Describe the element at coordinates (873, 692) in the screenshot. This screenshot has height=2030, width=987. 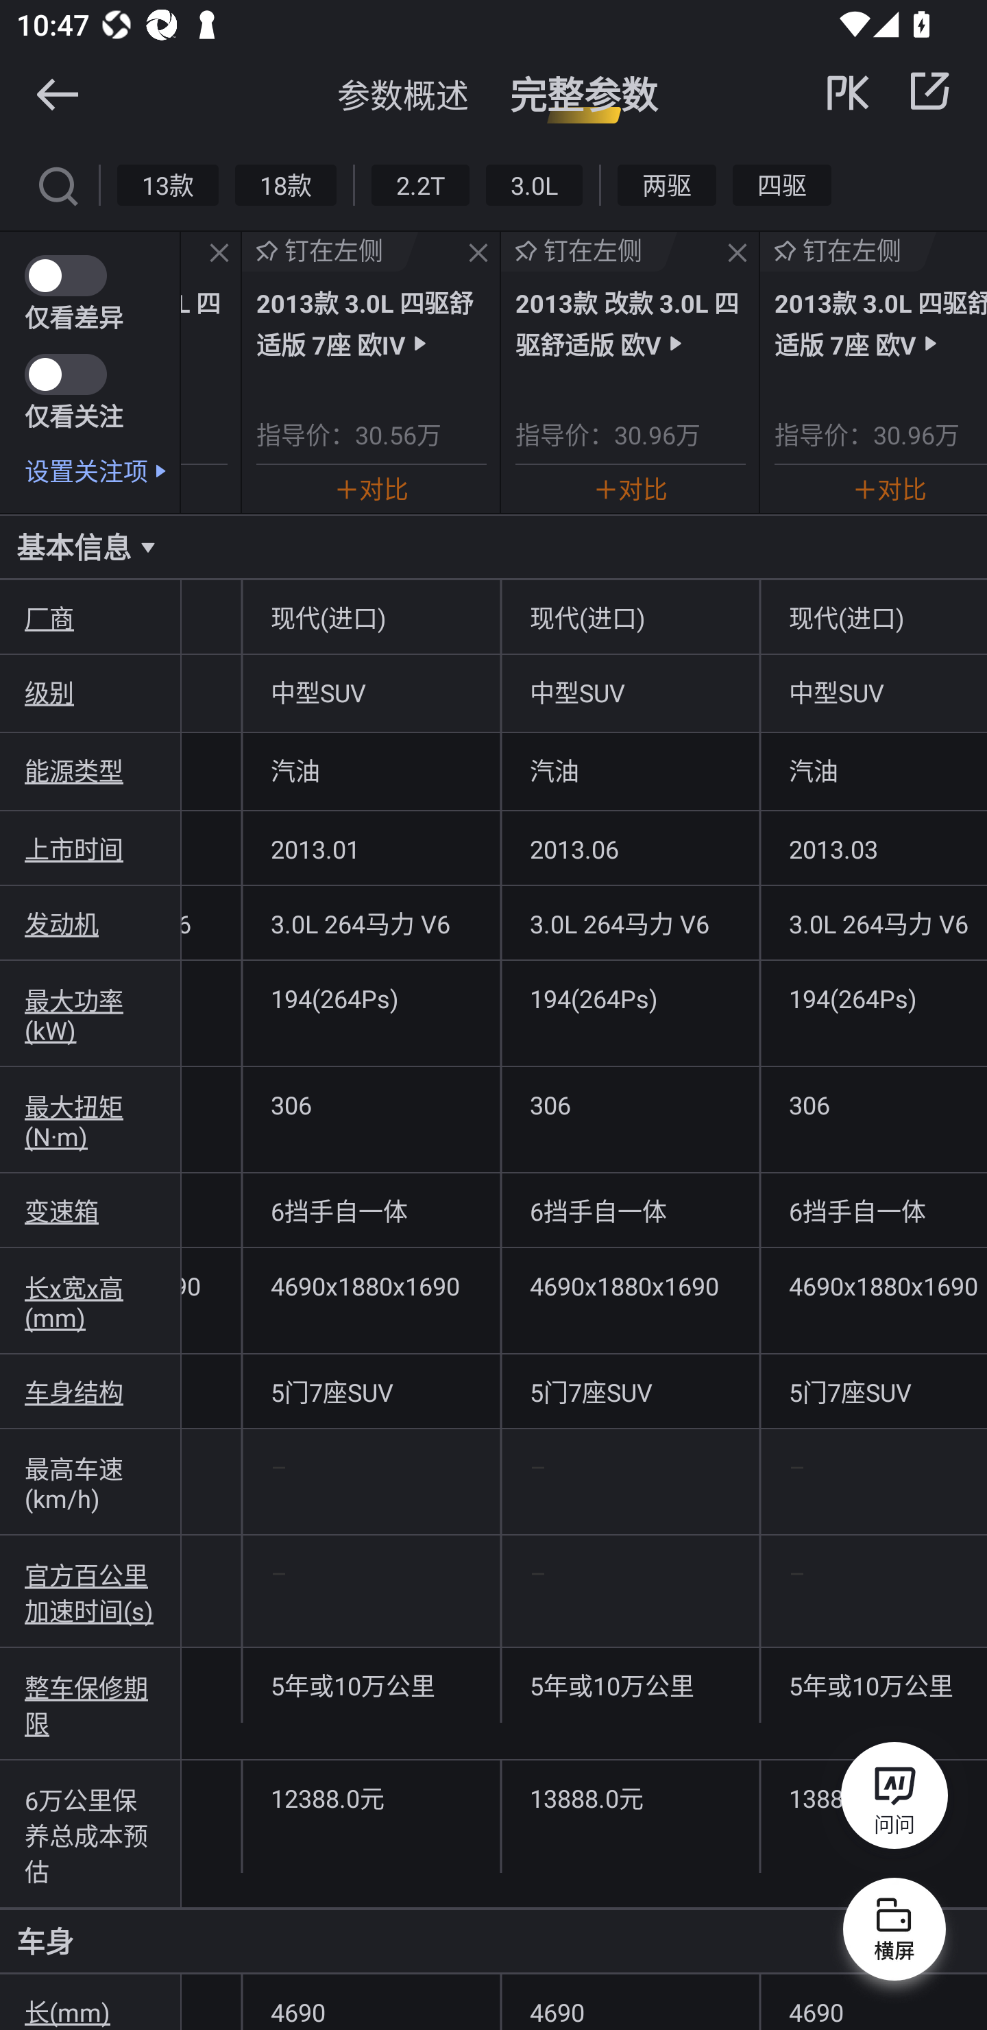
I see `中型SUV` at that location.